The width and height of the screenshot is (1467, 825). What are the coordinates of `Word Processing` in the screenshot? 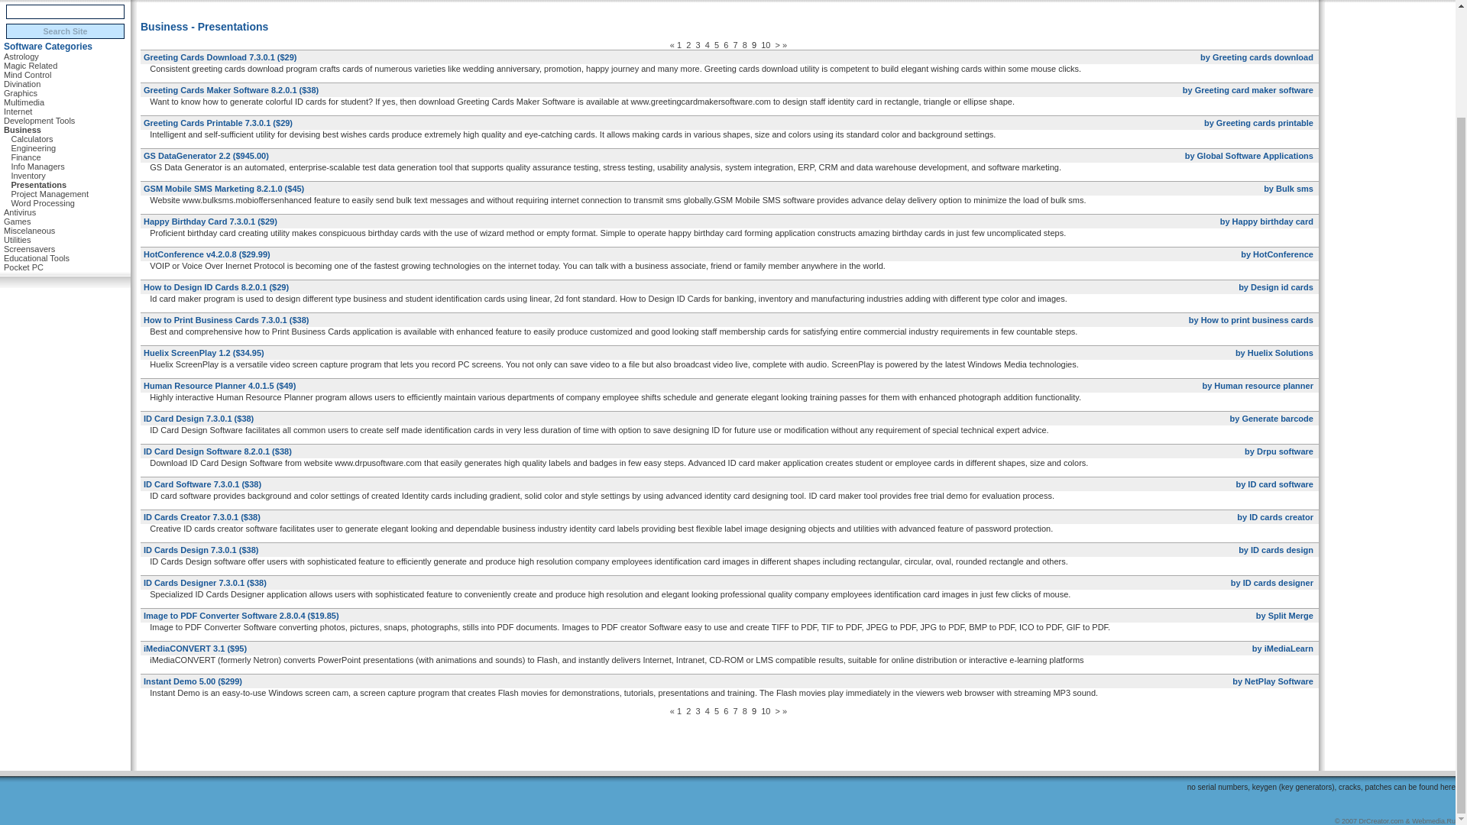 It's located at (42, 202).